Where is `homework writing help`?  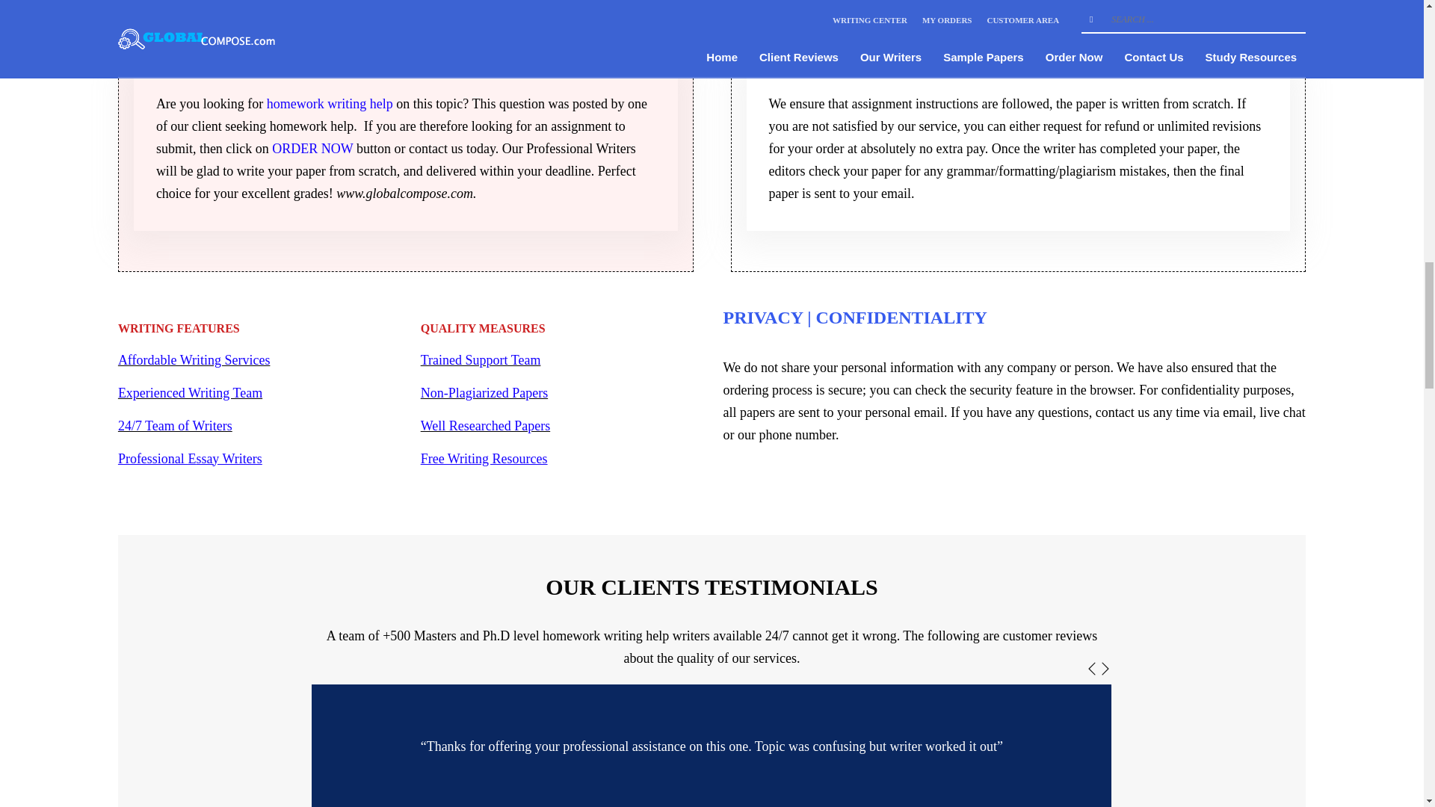
homework writing help is located at coordinates (330, 103).